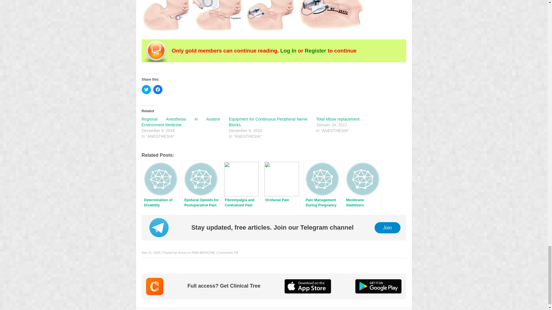 The image size is (552, 310). Describe the element at coordinates (268, 122) in the screenshot. I see `Equipment for Continuous Peripheral Nerve Blocks.` at that location.